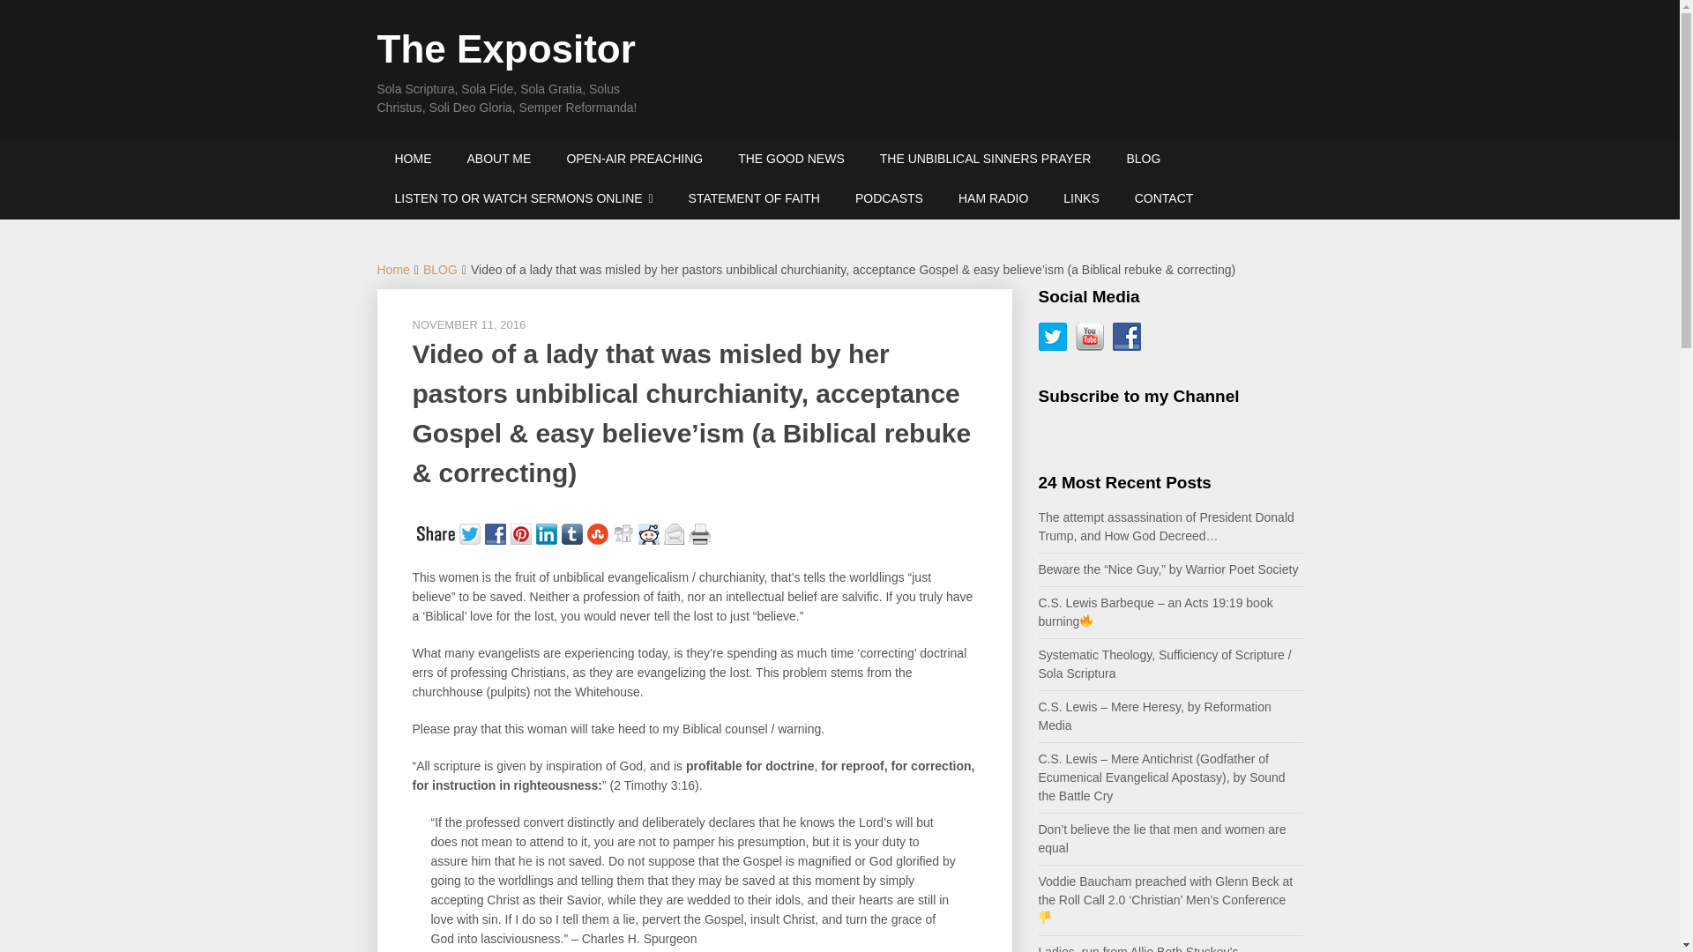  What do you see at coordinates (702, 531) in the screenshot?
I see `Print` at bounding box center [702, 531].